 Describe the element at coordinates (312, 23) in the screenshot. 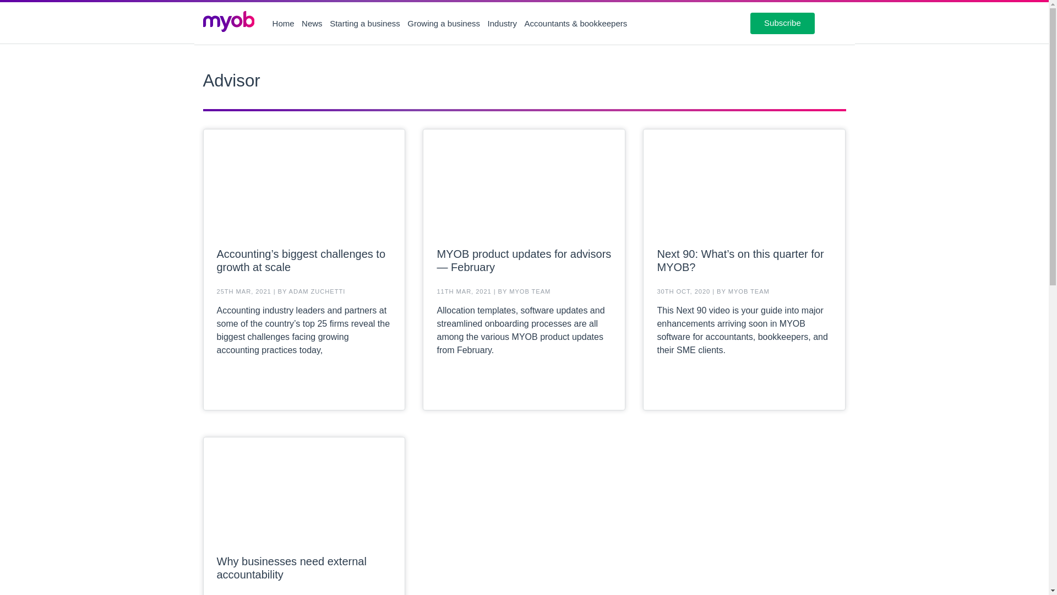

I see `News` at that location.